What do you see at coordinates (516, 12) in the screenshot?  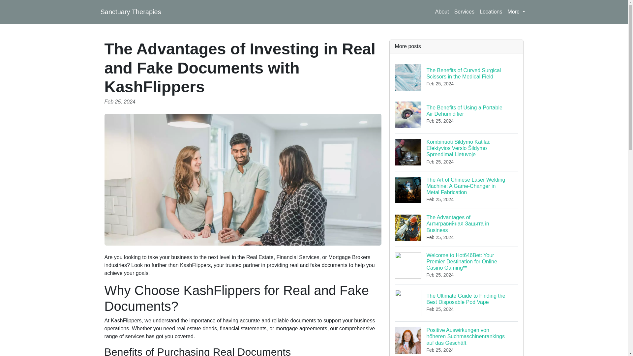 I see `More` at bounding box center [516, 12].